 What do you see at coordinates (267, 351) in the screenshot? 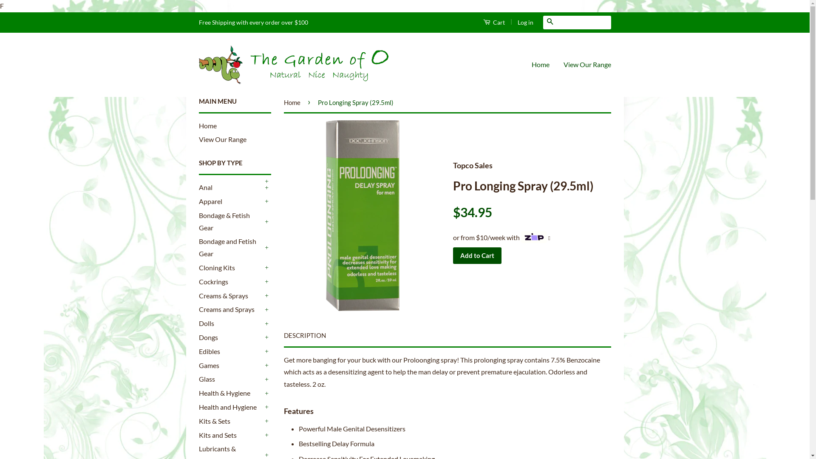
I see `+` at bounding box center [267, 351].